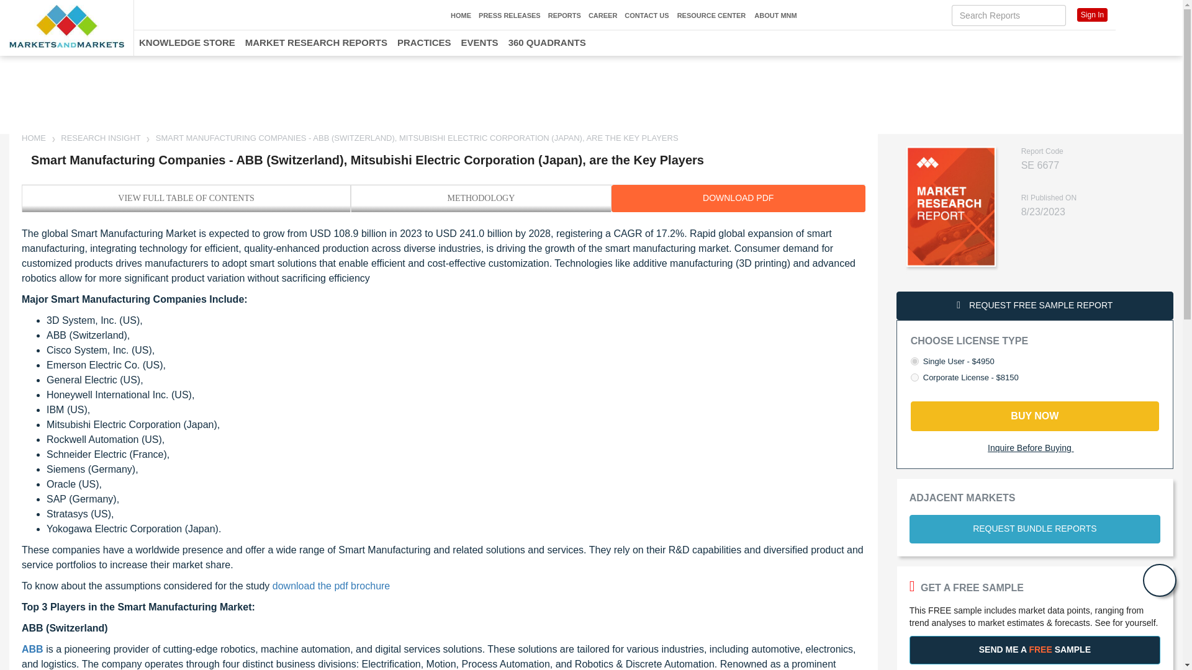 This screenshot has width=1192, height=670. Describe the element at coordinates (1035, 448) in the screenshot. I see `Inquire Before Buying` at that location.